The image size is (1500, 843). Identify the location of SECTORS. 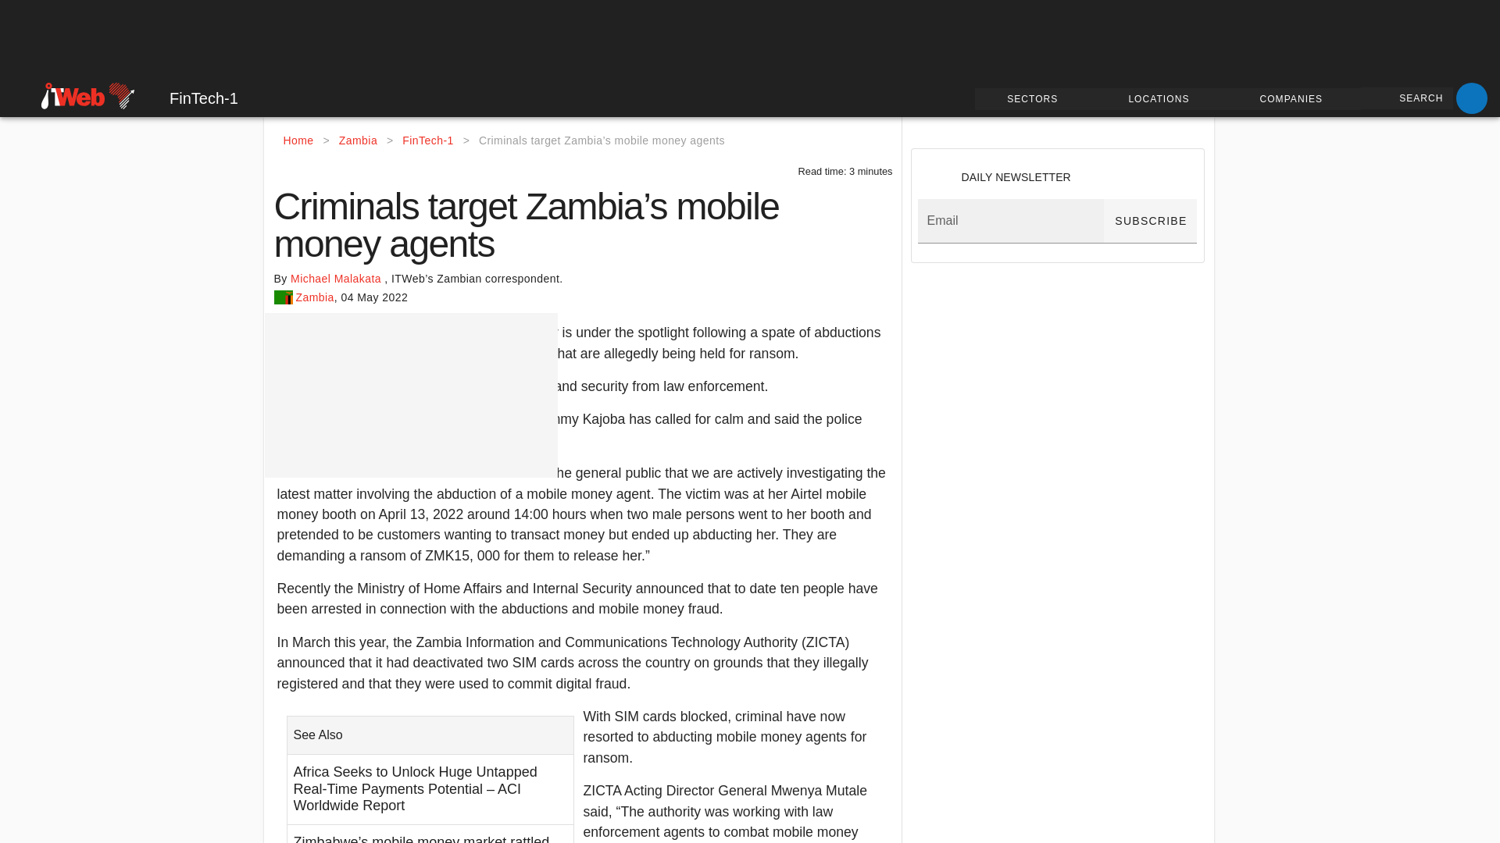
(1036, 99).